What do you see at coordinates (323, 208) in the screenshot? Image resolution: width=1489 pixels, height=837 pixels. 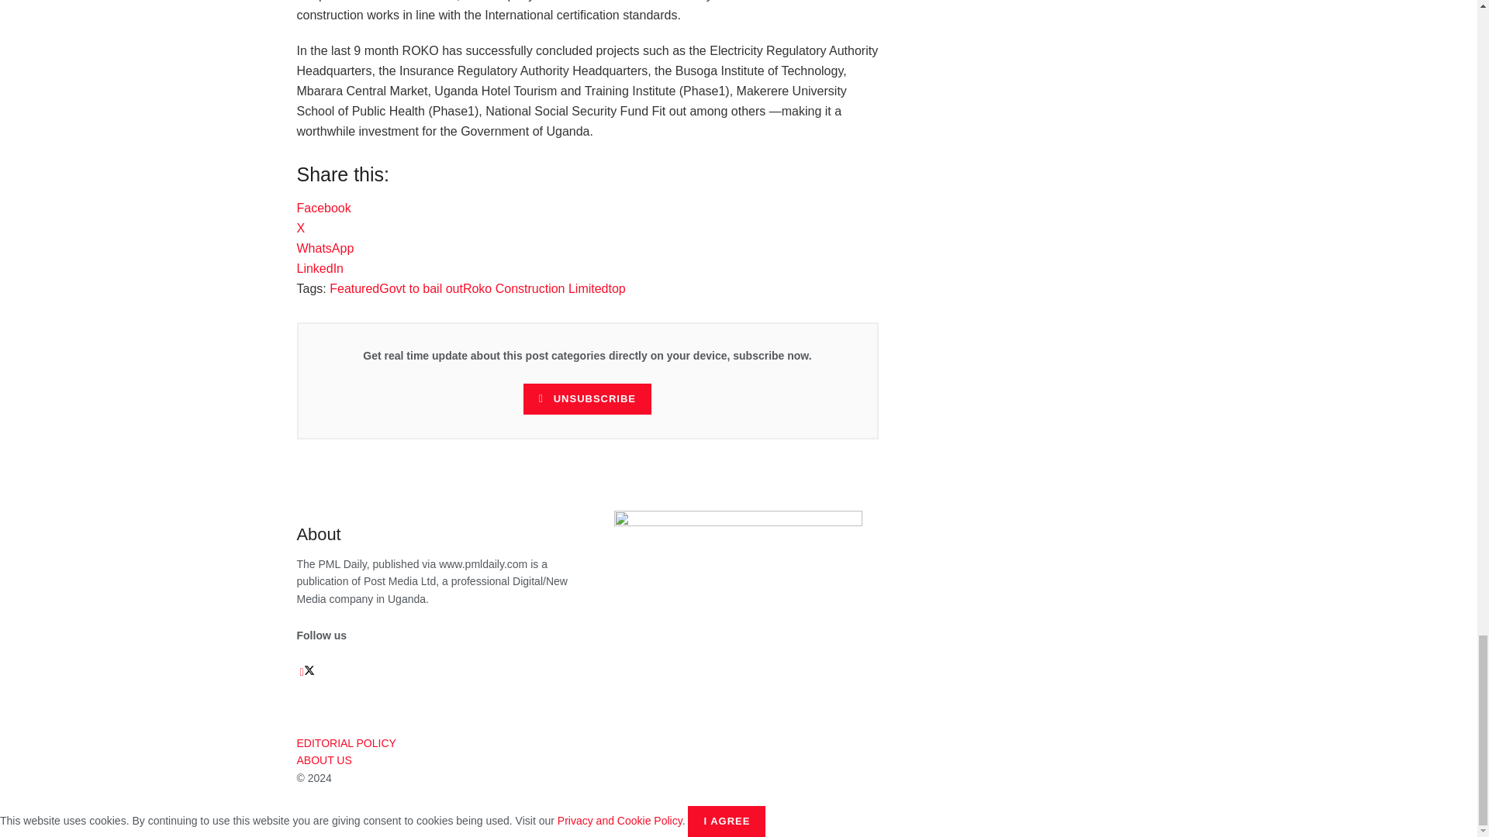 I see `Click to share on Facebook` at bounding box center [323, 208].